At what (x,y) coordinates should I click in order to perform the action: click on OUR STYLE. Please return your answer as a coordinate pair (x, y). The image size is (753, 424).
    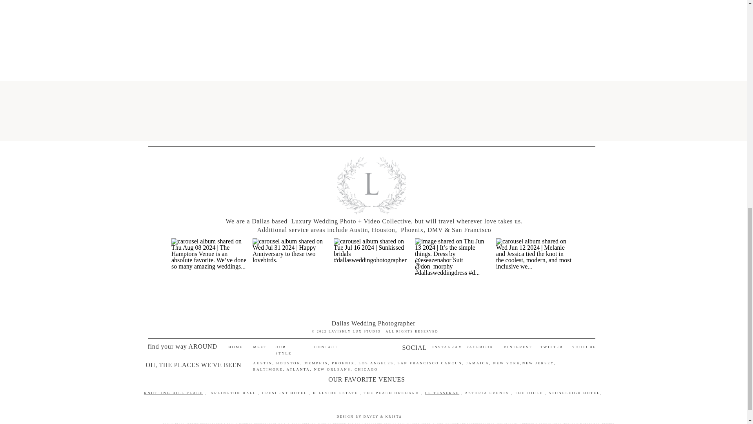
    Looking at the image, I should click on (289, 347).